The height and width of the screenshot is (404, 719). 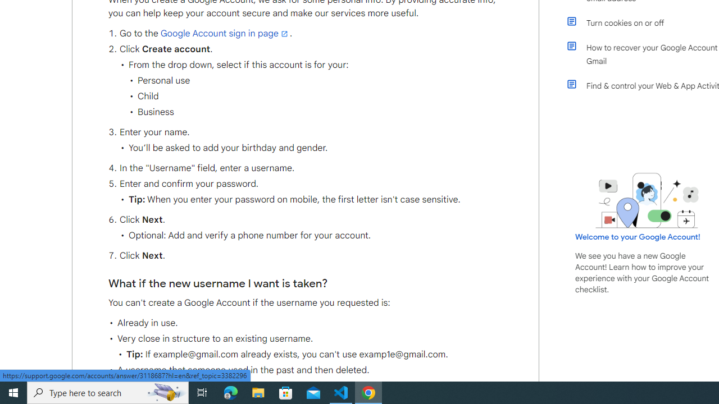 What do you see at coordinates (647, 200) in the screenshot?
I see `Learning Center home page image` at bounding box center [647, 200].